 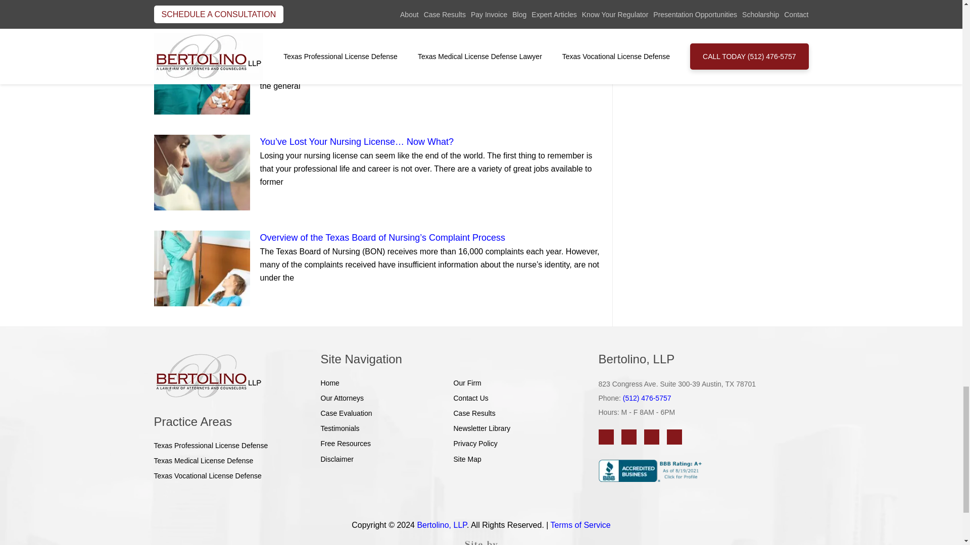 I want to click on Bertolino LLP, so click(x=208, y=375).